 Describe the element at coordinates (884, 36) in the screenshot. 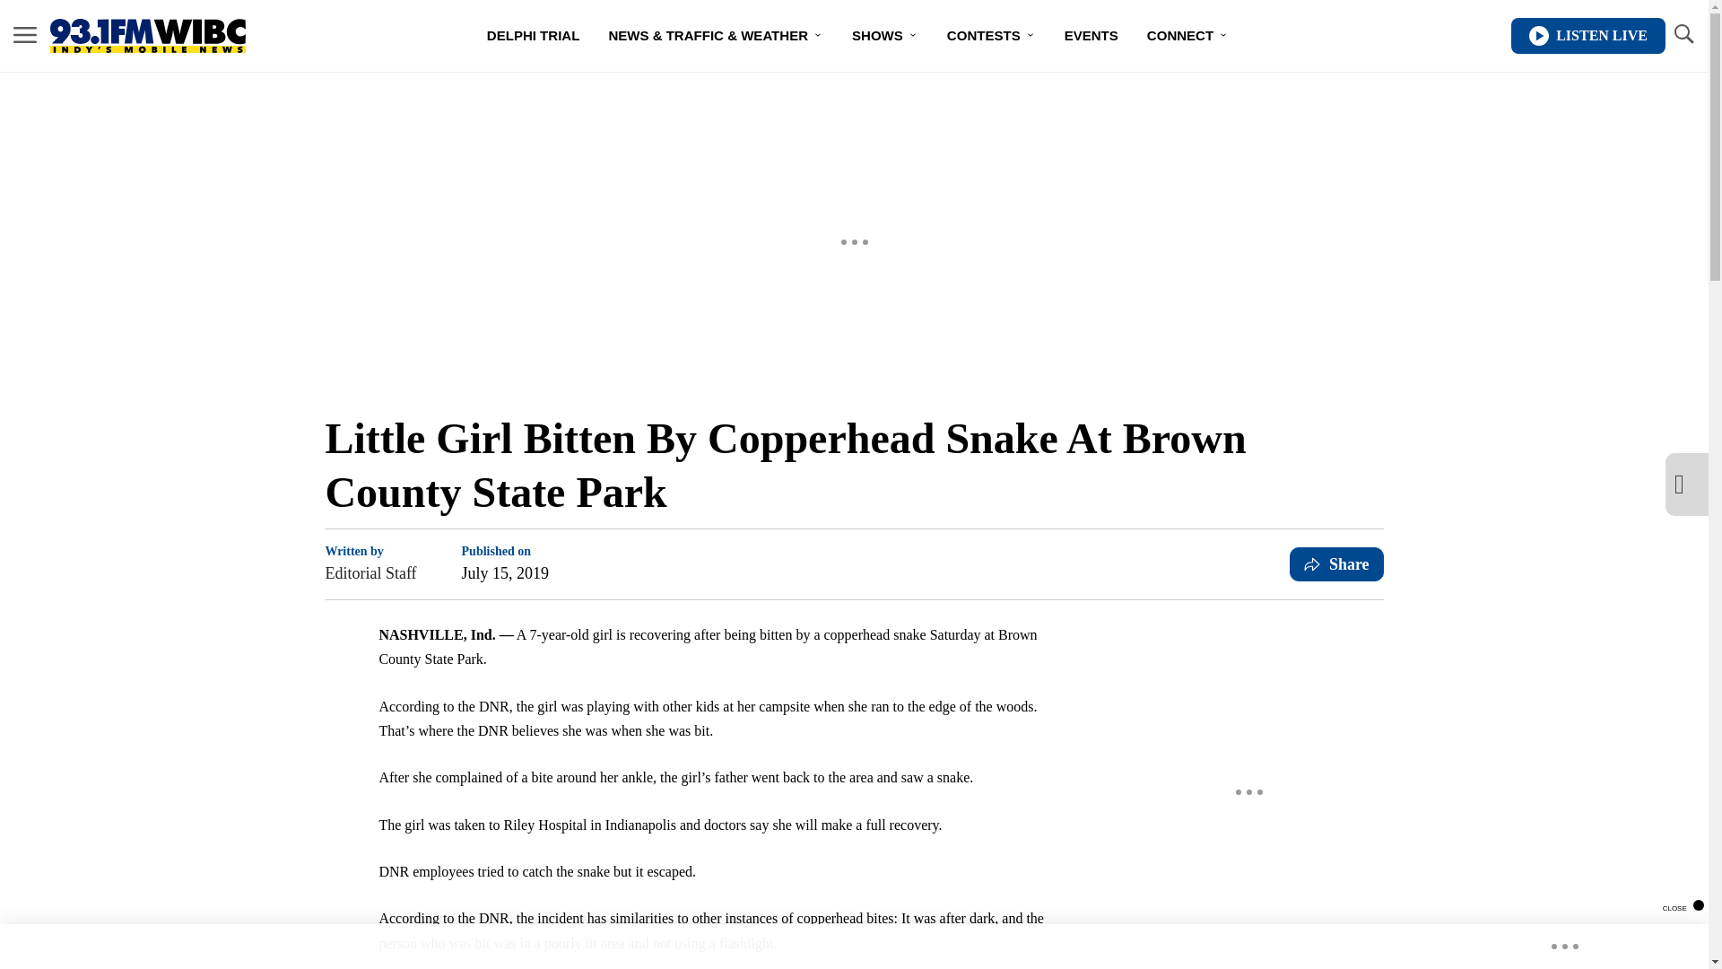

I see `SHOWS` at that location.